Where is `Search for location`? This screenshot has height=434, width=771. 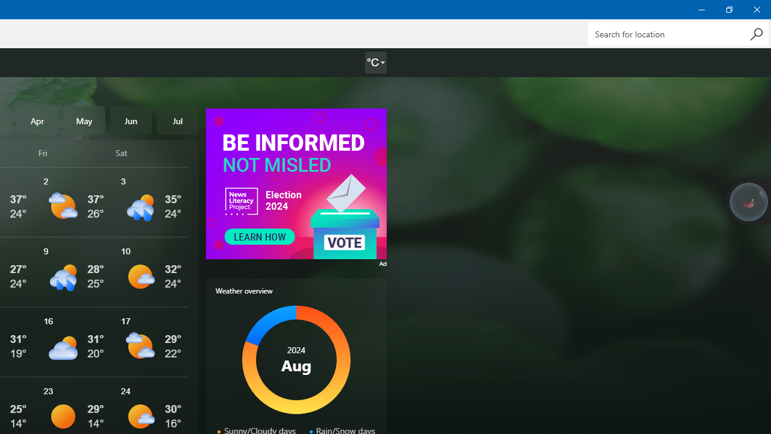 Search for location is located at coordinates (678, 34).